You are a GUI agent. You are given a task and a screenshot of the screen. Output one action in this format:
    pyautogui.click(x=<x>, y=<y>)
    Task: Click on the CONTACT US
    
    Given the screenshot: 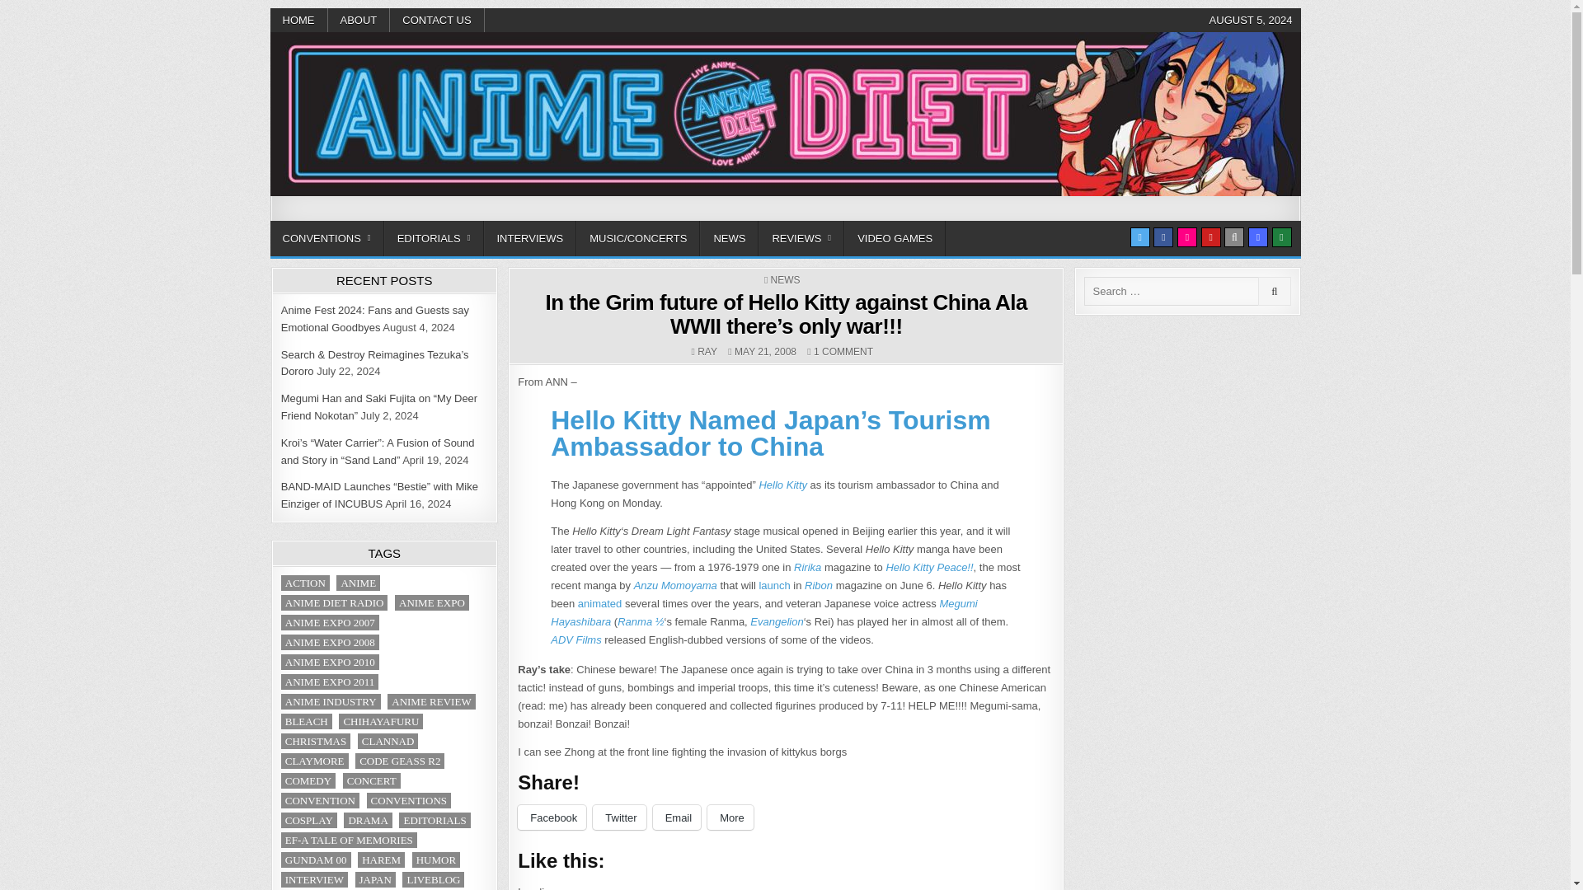 What is the action you would take?
    pyautogui.click(x=437, y=20)
    